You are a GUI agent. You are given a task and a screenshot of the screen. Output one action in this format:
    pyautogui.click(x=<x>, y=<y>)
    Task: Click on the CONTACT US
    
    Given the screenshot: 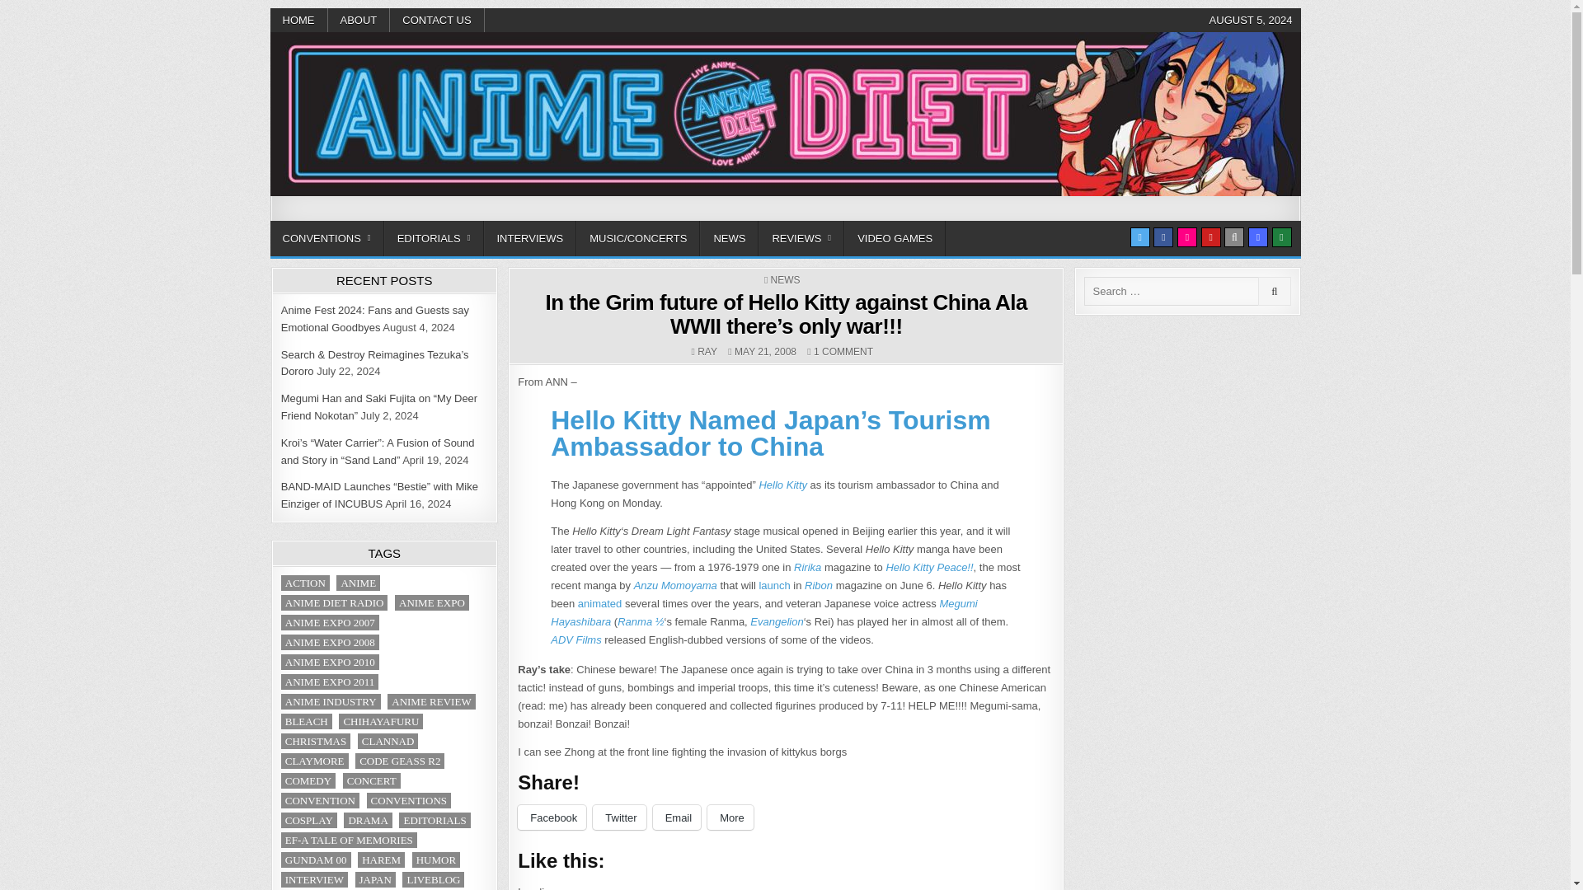 What is the action you would take?
    pyautogui.click(x=437, y=20)
    